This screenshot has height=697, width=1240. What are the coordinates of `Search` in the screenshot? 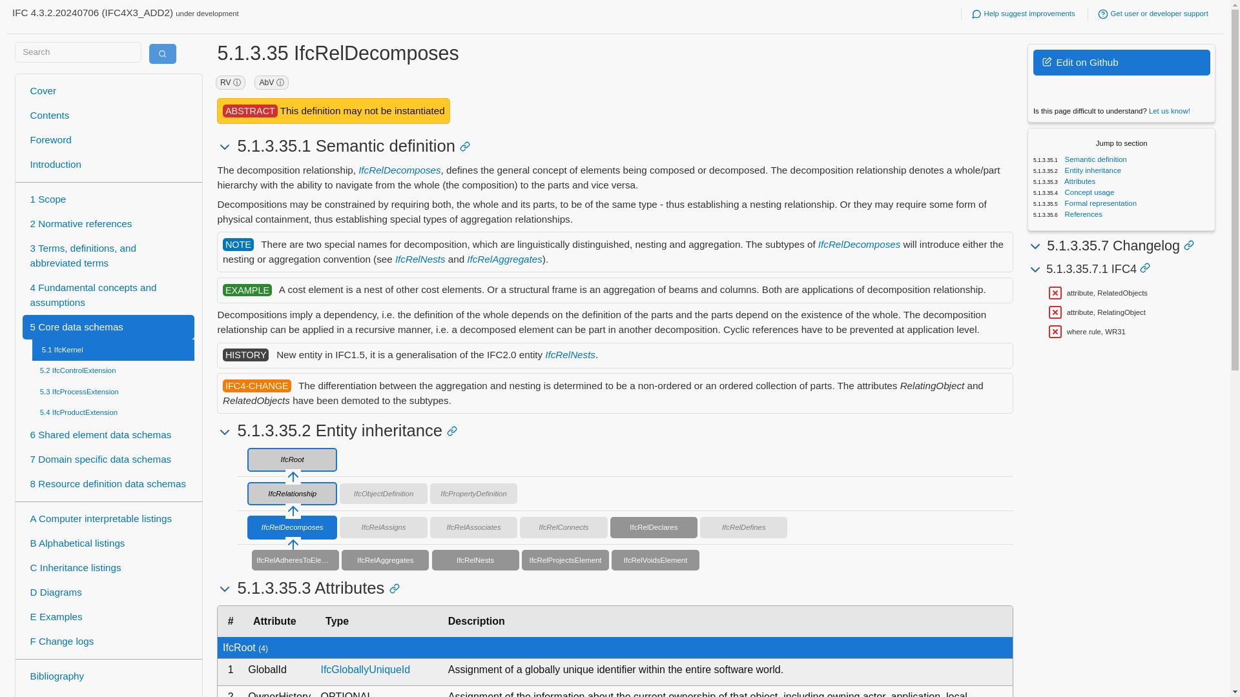 It's located at (162, 54).